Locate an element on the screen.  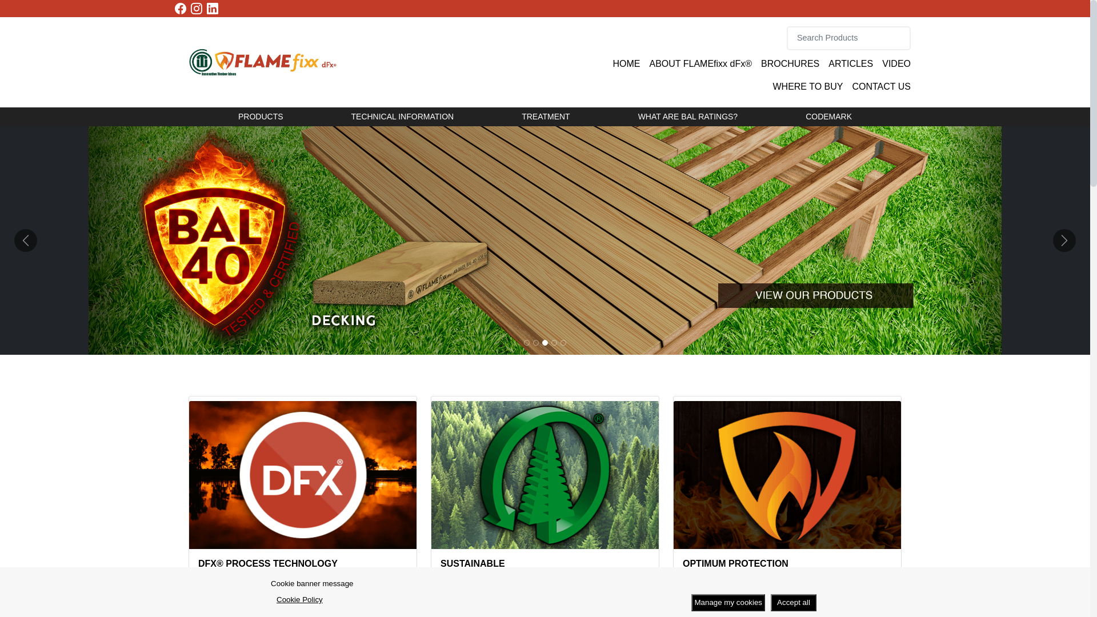
VIDEO is located at coordinates (896, 64).